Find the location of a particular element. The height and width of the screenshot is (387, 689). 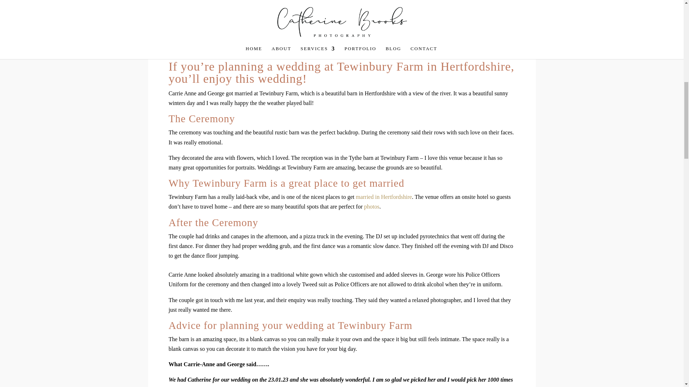

Tewinbury Farm is located at coordinates (380, 67).